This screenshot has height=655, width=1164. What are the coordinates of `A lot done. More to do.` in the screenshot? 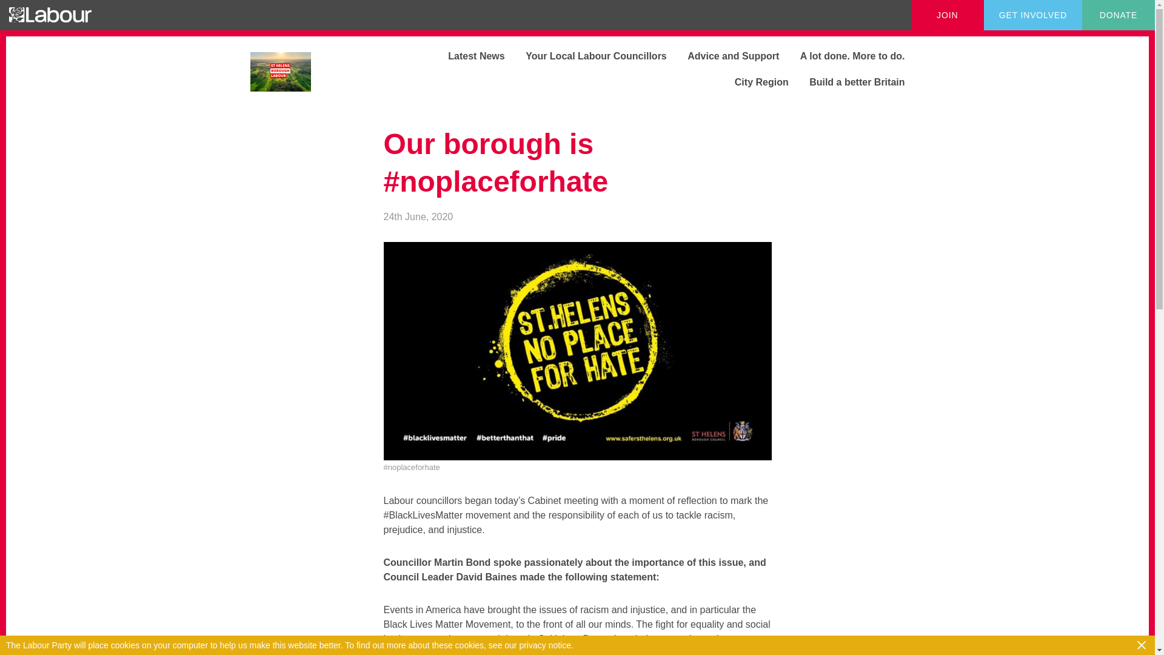 It's located at (844, 56).